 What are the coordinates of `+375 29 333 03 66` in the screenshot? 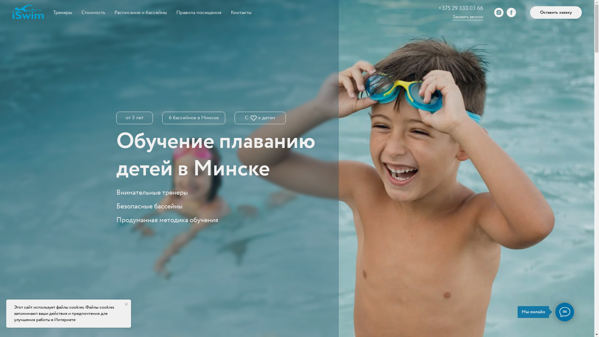 It's located at (461, 8).